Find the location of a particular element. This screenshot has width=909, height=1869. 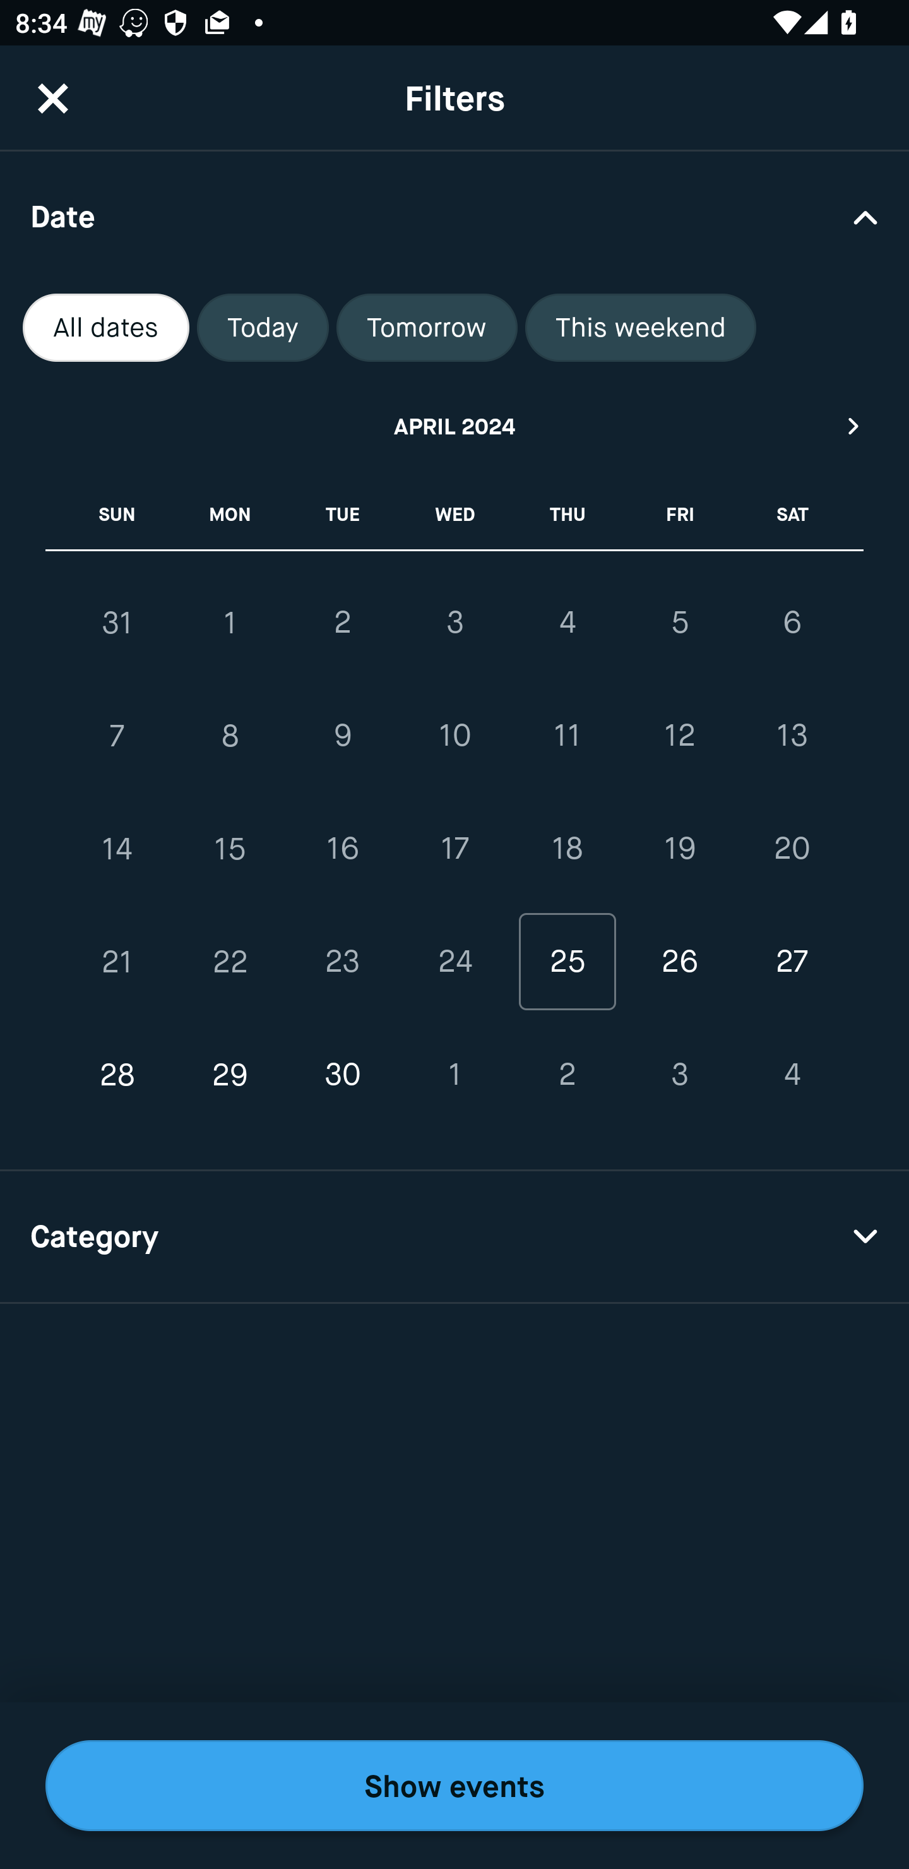

29 is located at coordinates (230, 1075).